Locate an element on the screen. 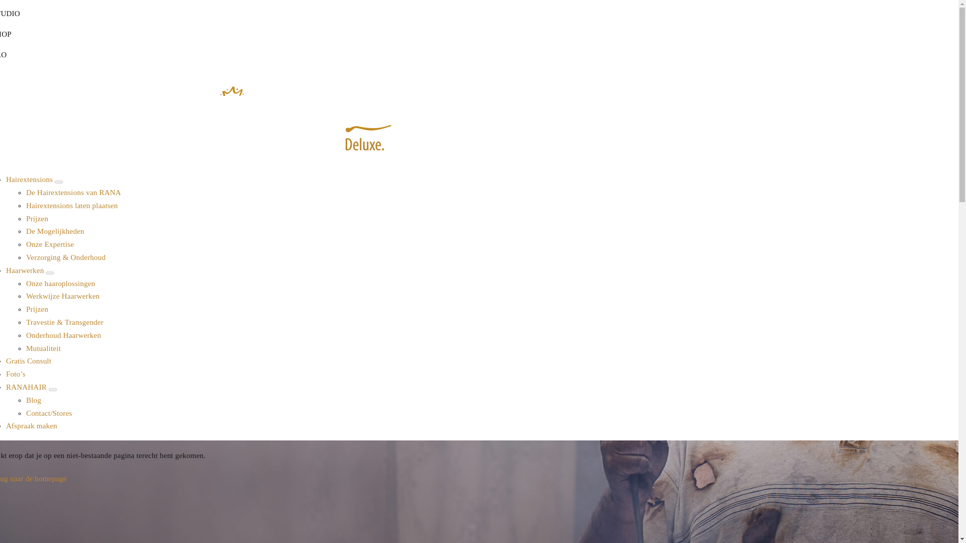  Hairextensions is located at coordinates (30, 179).